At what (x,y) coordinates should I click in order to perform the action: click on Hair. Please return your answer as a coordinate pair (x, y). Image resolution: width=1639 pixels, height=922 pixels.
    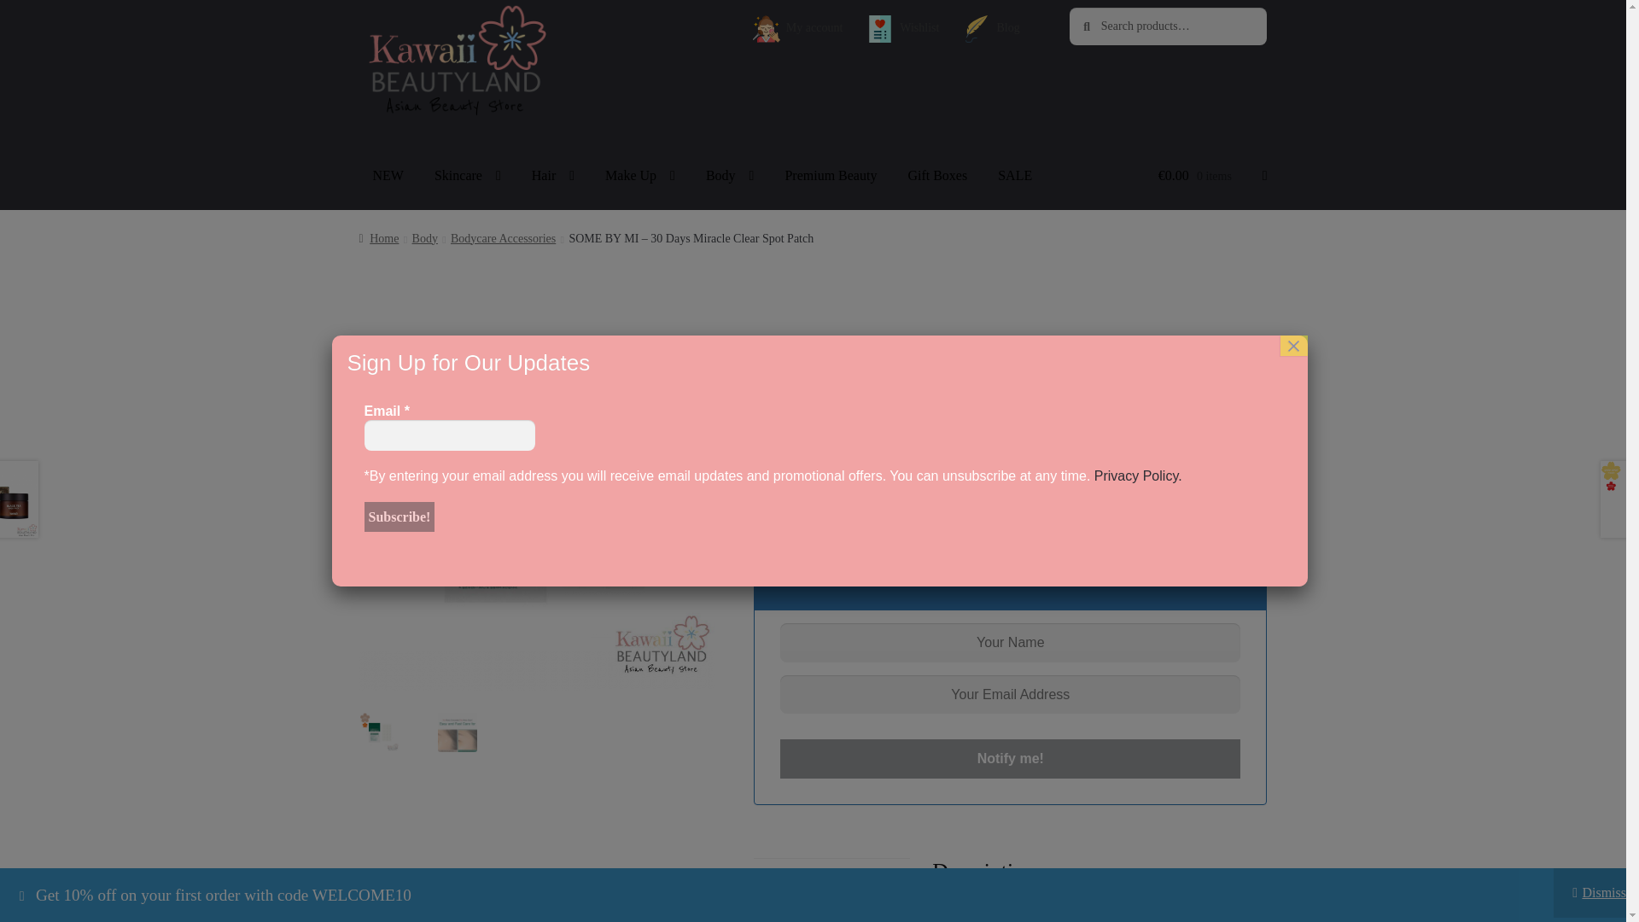
    Looking at the image, I should click on (553, 176).